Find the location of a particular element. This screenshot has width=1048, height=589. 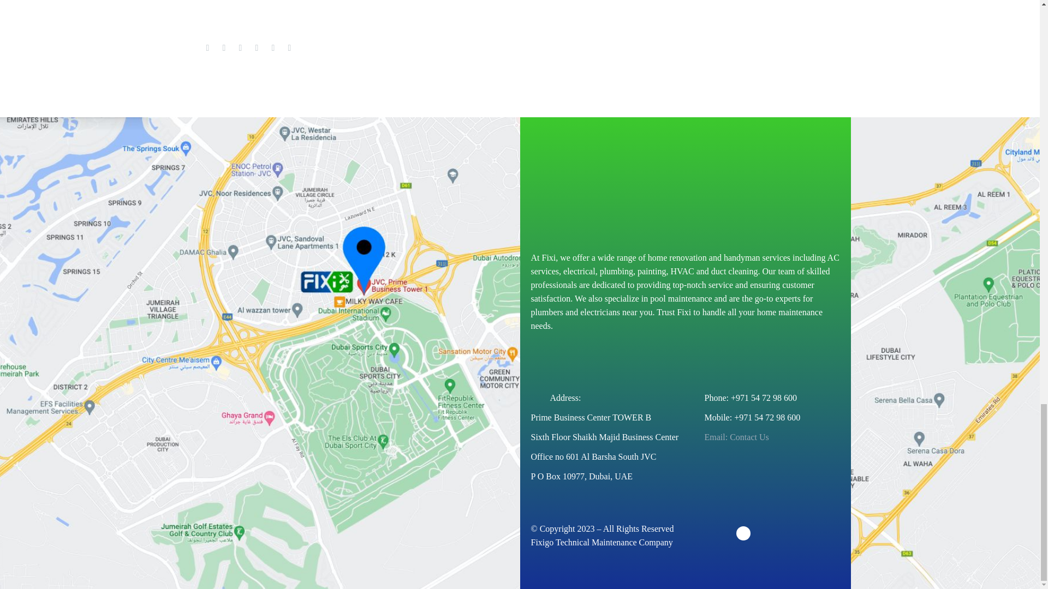

Reddit is located at coordinates (289, 48).